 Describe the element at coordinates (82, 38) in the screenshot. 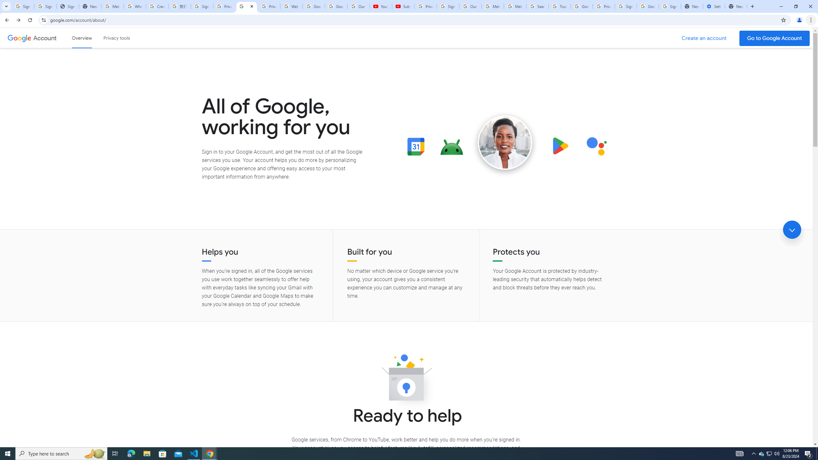

I see `Google Account overview` at that location.